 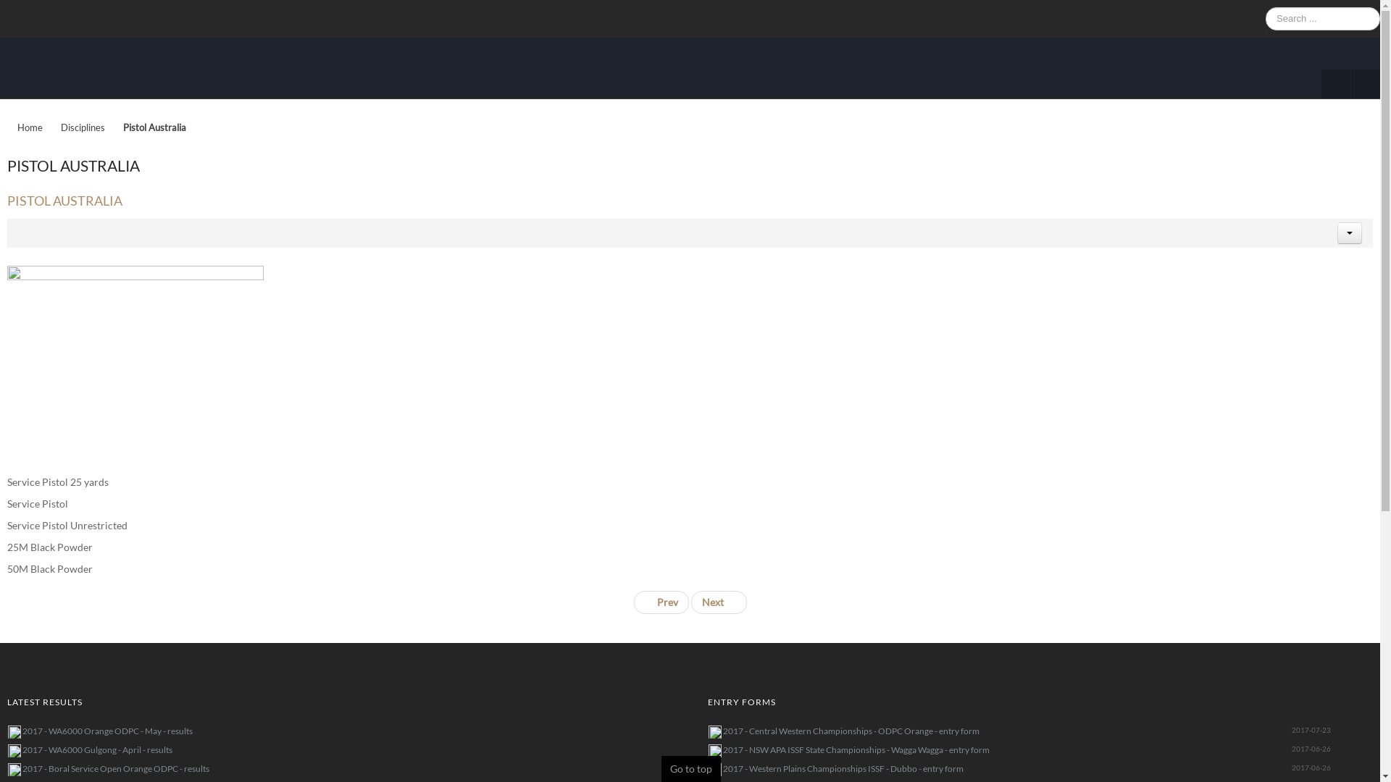 What do you see at coordinates (65, 201) in the screenshot?
I see `PISTOL AUSTRALIA` at bounding box center [65, 201].